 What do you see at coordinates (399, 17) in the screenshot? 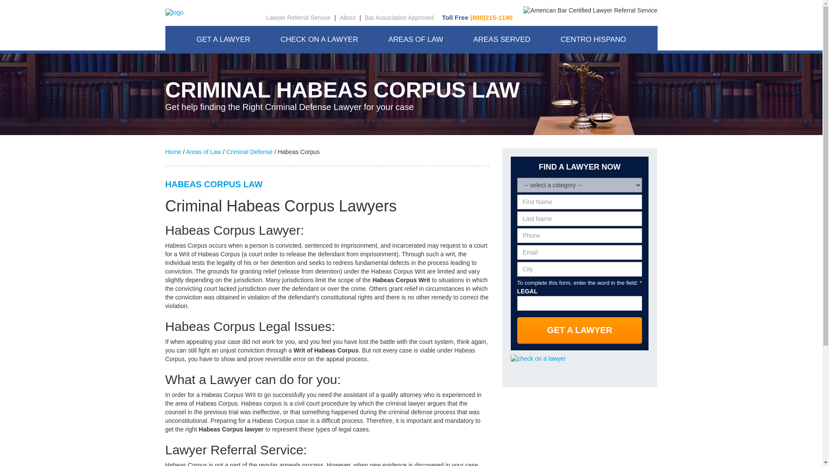
I see `Bar Association Approved` at bounding box center [399, 17].